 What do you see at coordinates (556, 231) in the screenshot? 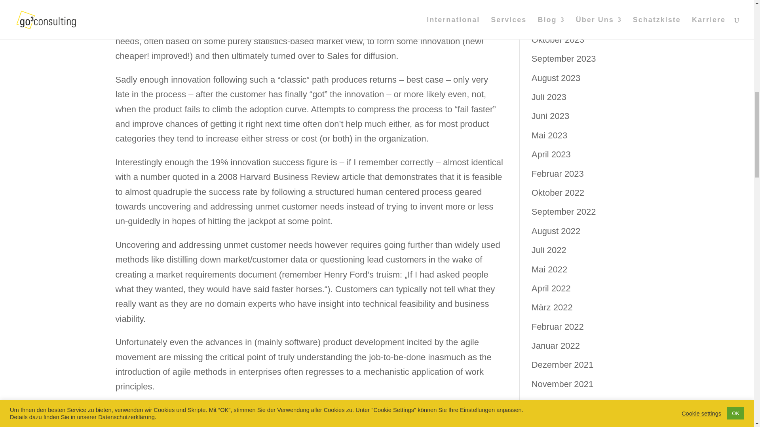
I see `August 2022` at bounding box center [556, 231].